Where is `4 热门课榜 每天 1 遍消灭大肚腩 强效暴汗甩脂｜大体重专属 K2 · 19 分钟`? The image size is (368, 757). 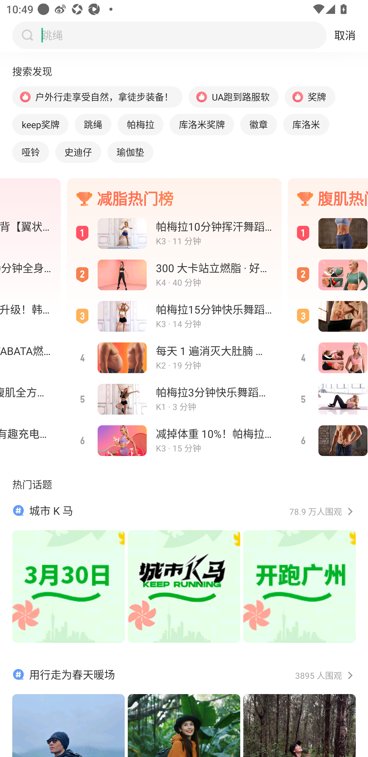 4 热门课榜 每天 1 遍消灭大肚腩 强效暴汗甩脂｜大体重专属 K2 · 19 分钟 is located at coordinates (174, 358).